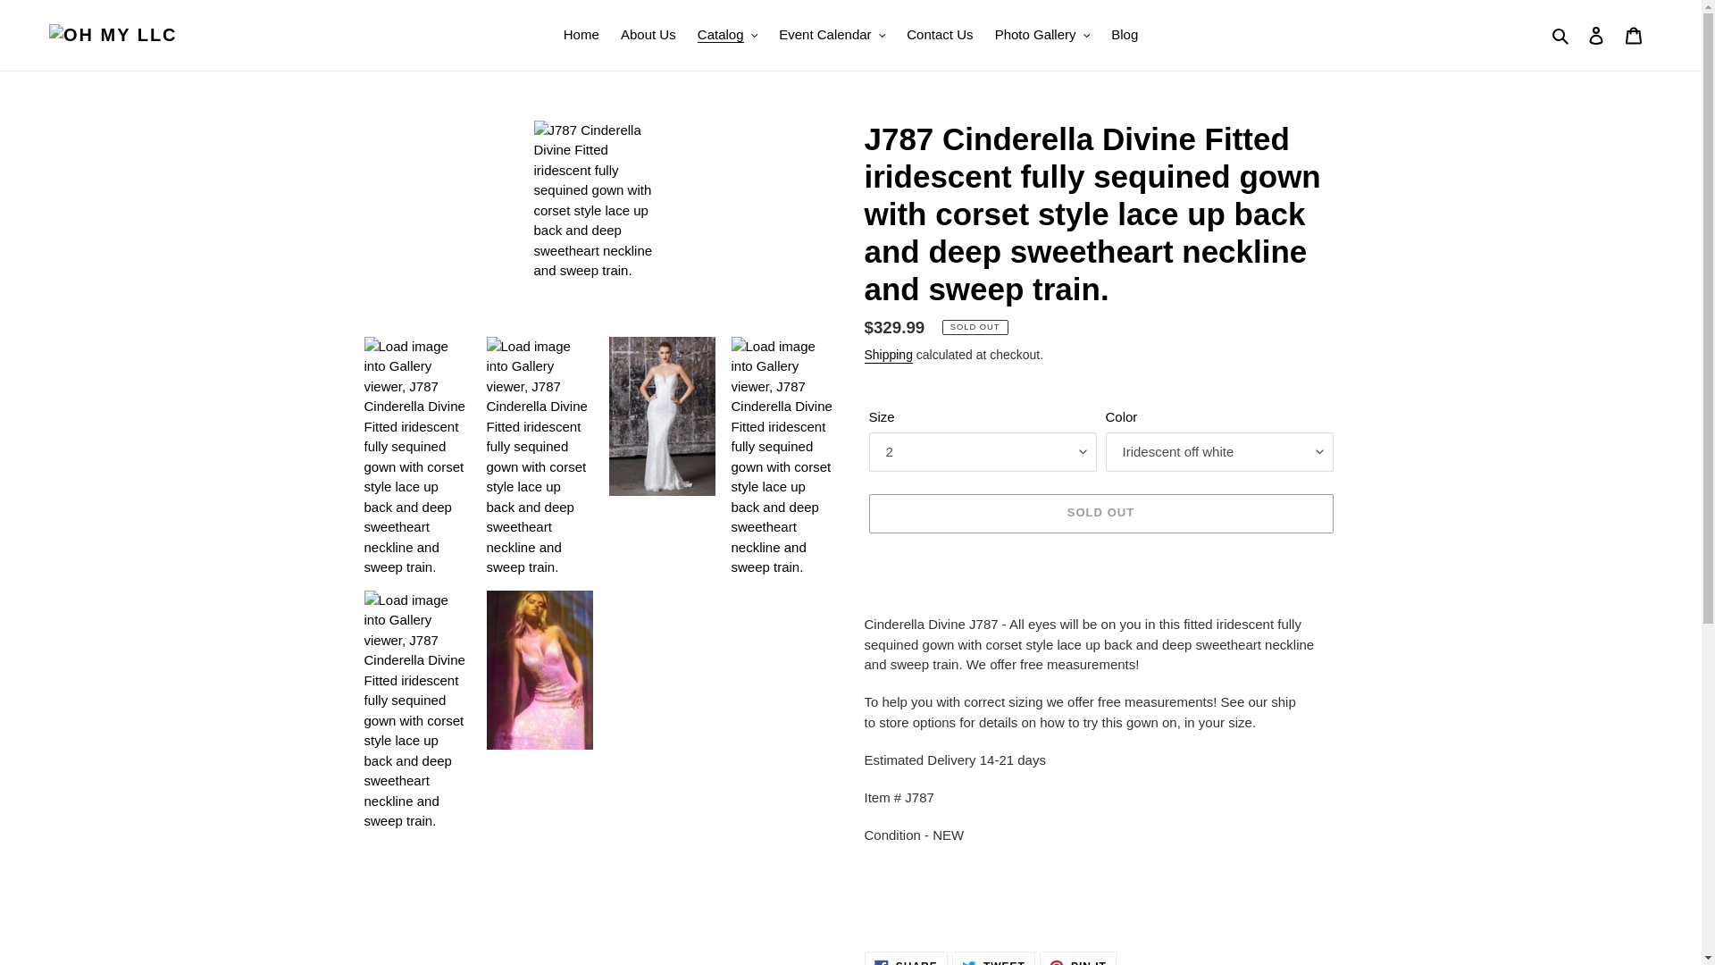 The image size is (1715, 965). Describe the element at coordinates (648, 35) in the screenshot. I see `About Us` at that location.